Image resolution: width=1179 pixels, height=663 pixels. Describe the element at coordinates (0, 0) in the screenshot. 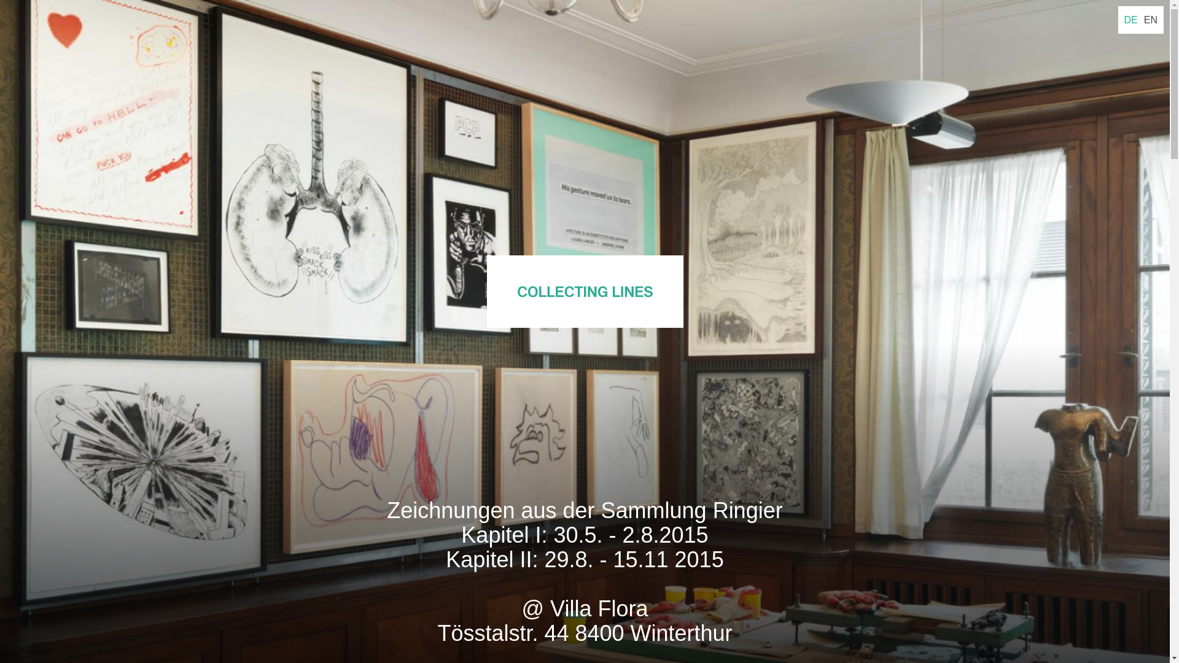

I see `Skip to main content` at that location.